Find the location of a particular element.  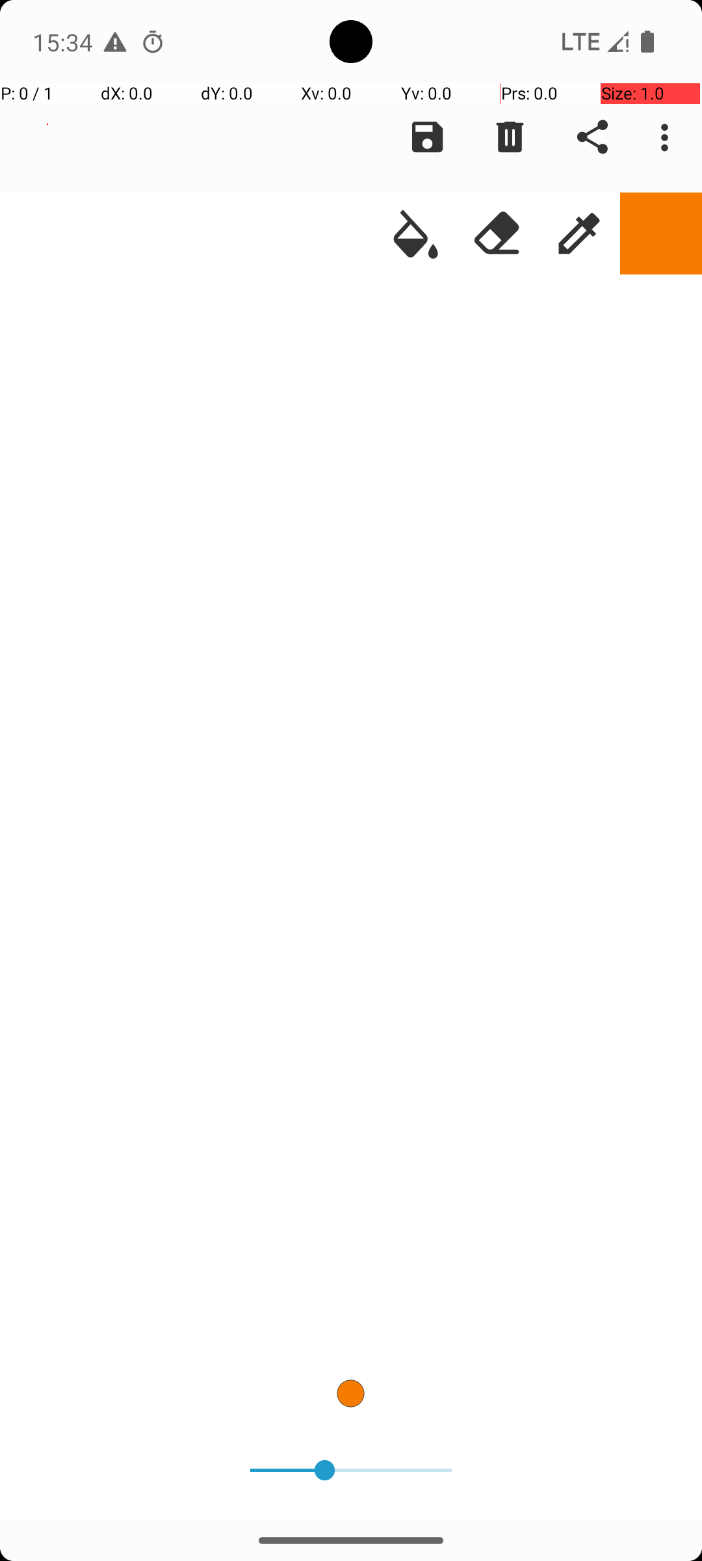

Bucket fill is located at coordinates (415, 233).